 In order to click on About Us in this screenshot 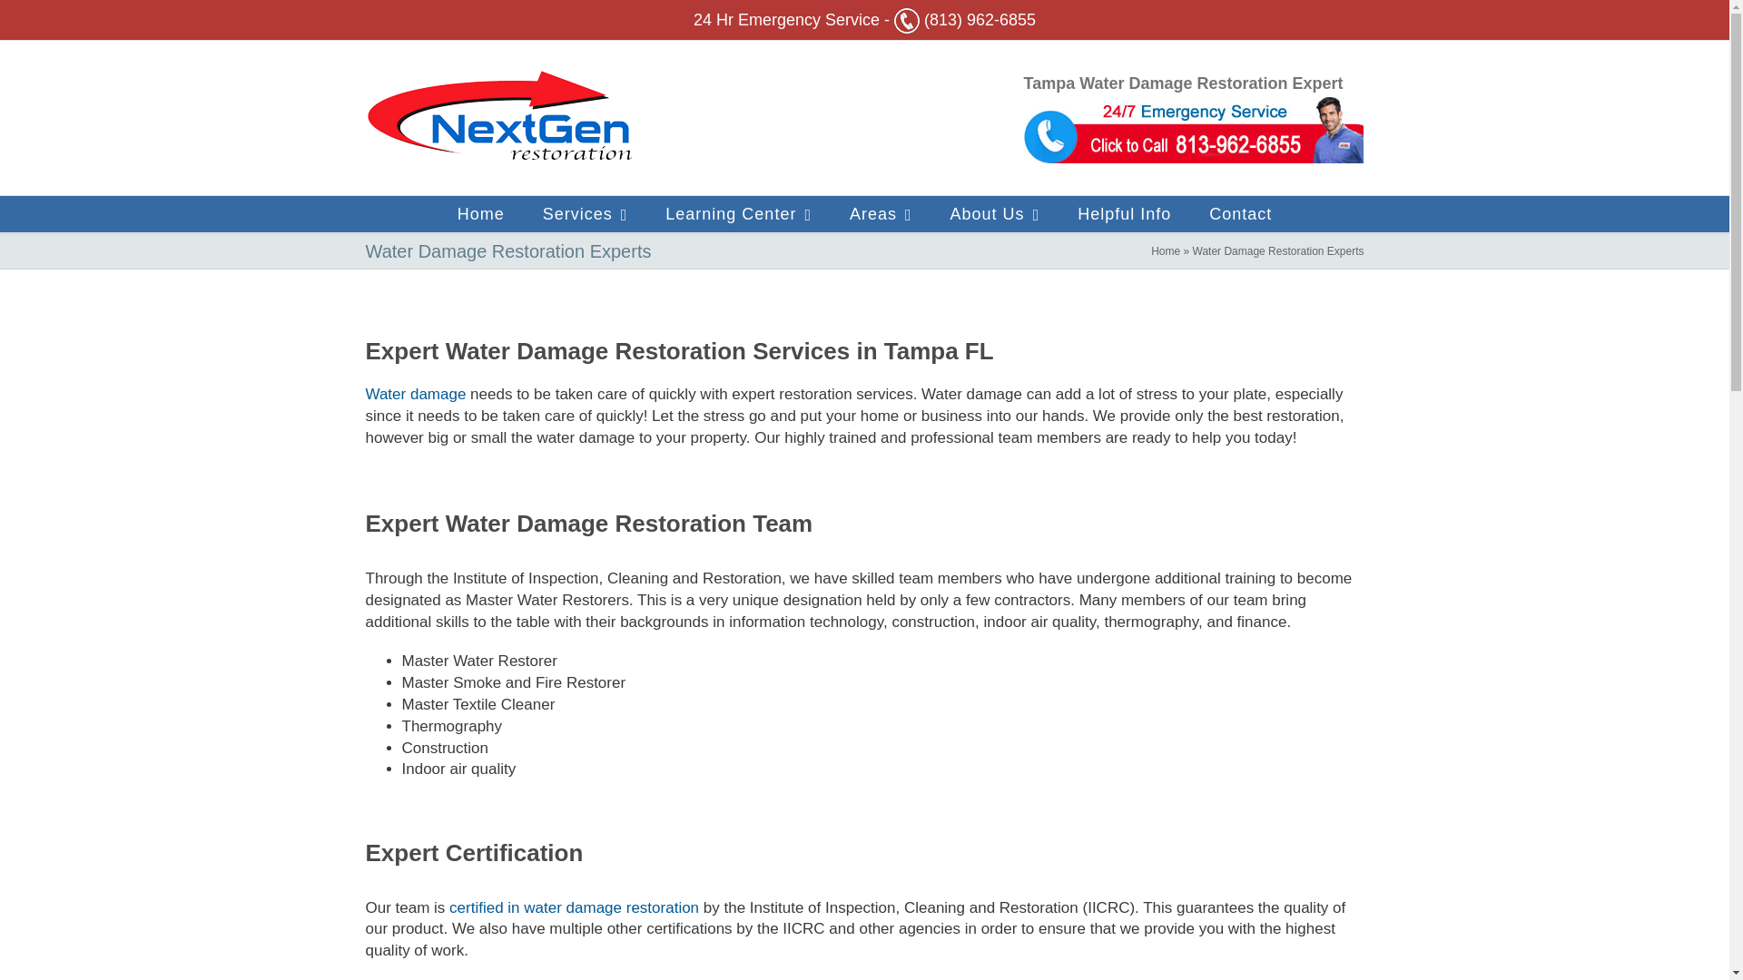, I will do `click(995, 214)`.